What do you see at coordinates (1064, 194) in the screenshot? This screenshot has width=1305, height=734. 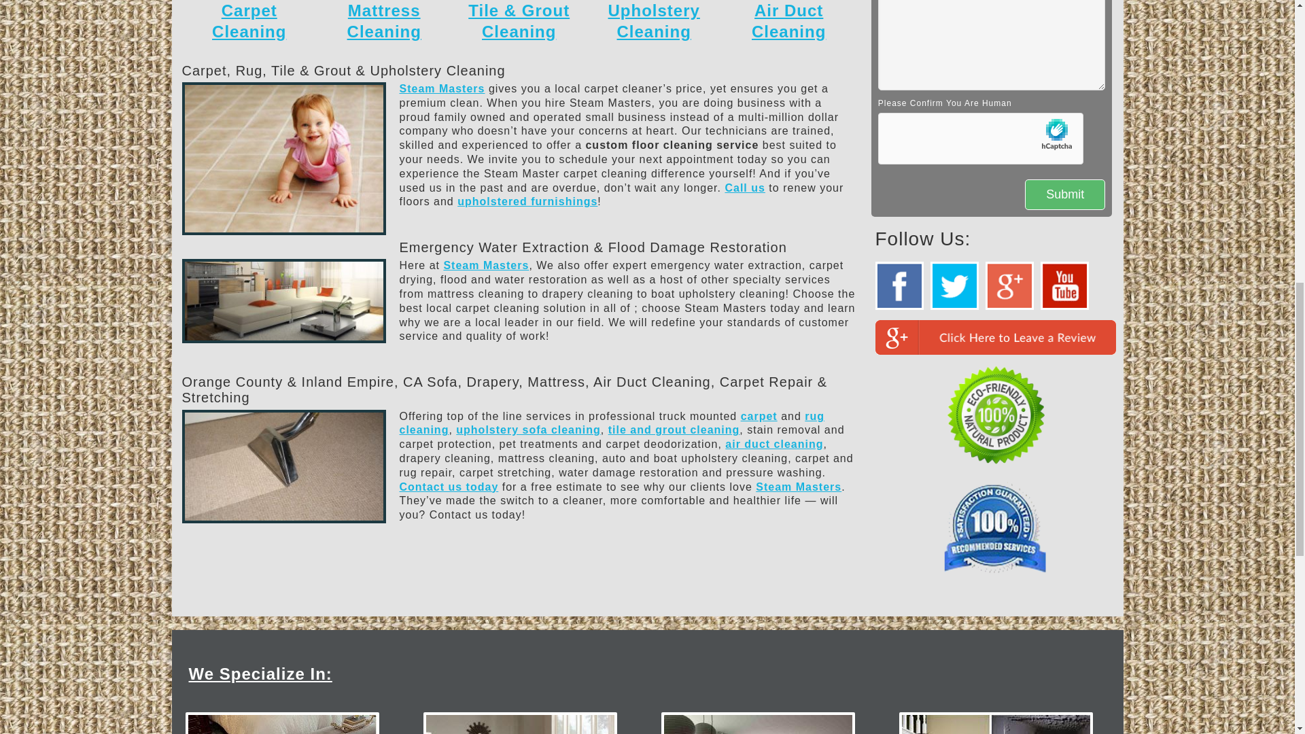 I see `Submit` at bounding box center [1064, 194].